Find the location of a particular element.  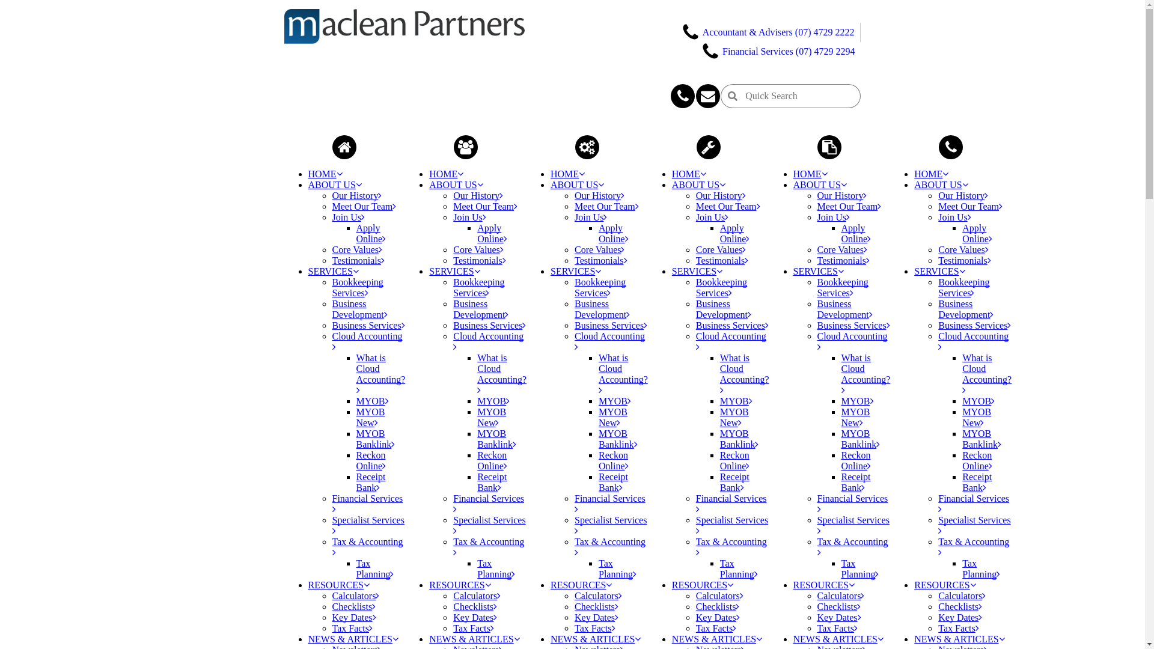

Meet Our Team is located at coordinates (728, 207).